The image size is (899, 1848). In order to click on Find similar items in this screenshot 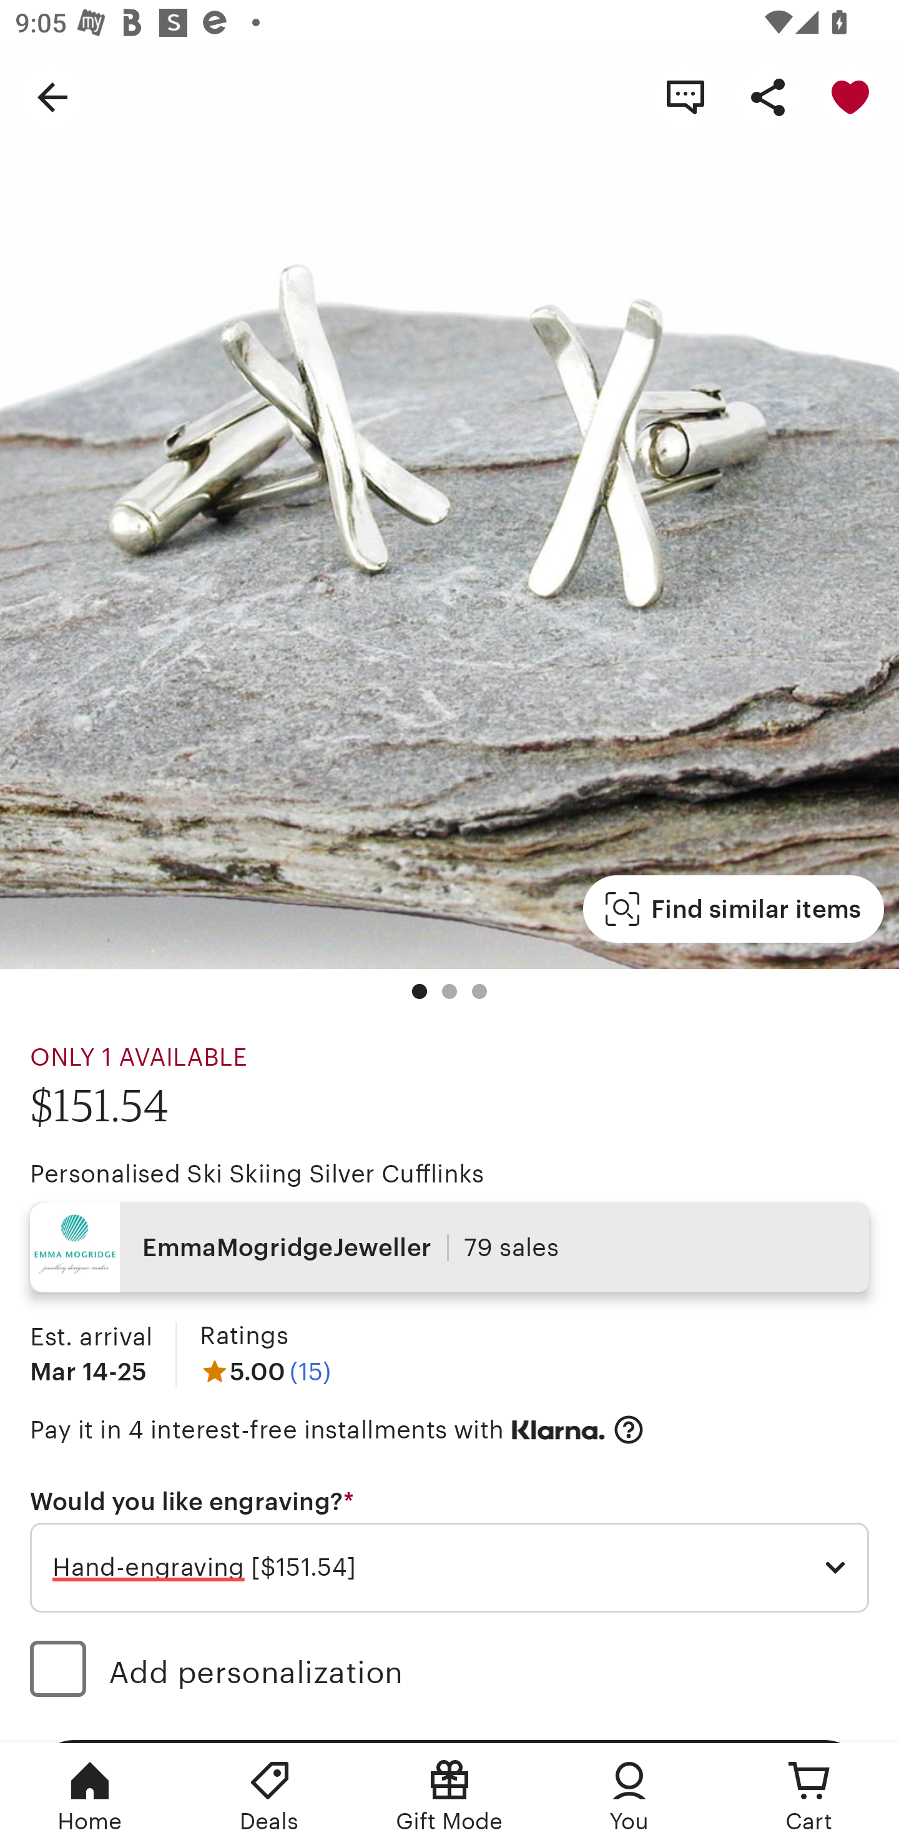, I will do `click(733, 909)`.